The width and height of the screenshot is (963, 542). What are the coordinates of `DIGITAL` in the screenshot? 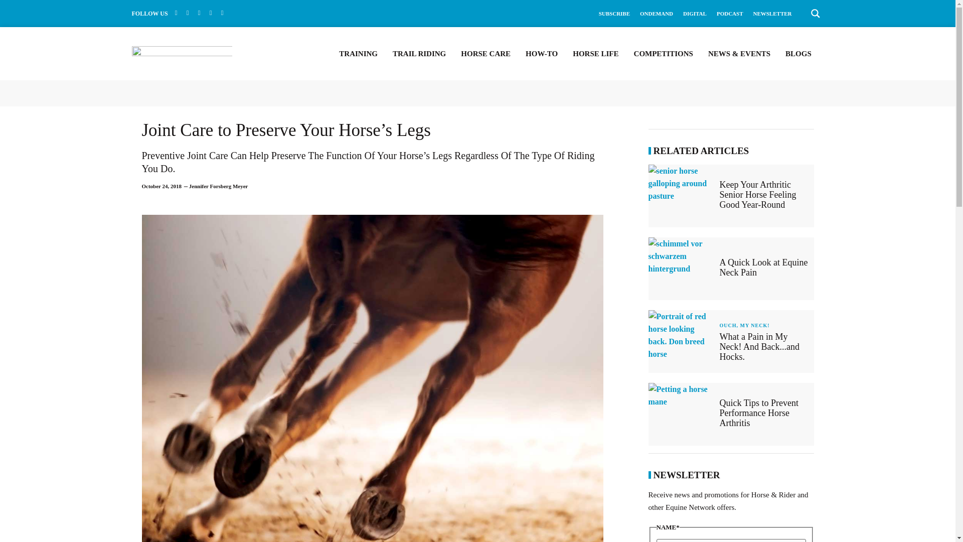 It's located at (695, 13).